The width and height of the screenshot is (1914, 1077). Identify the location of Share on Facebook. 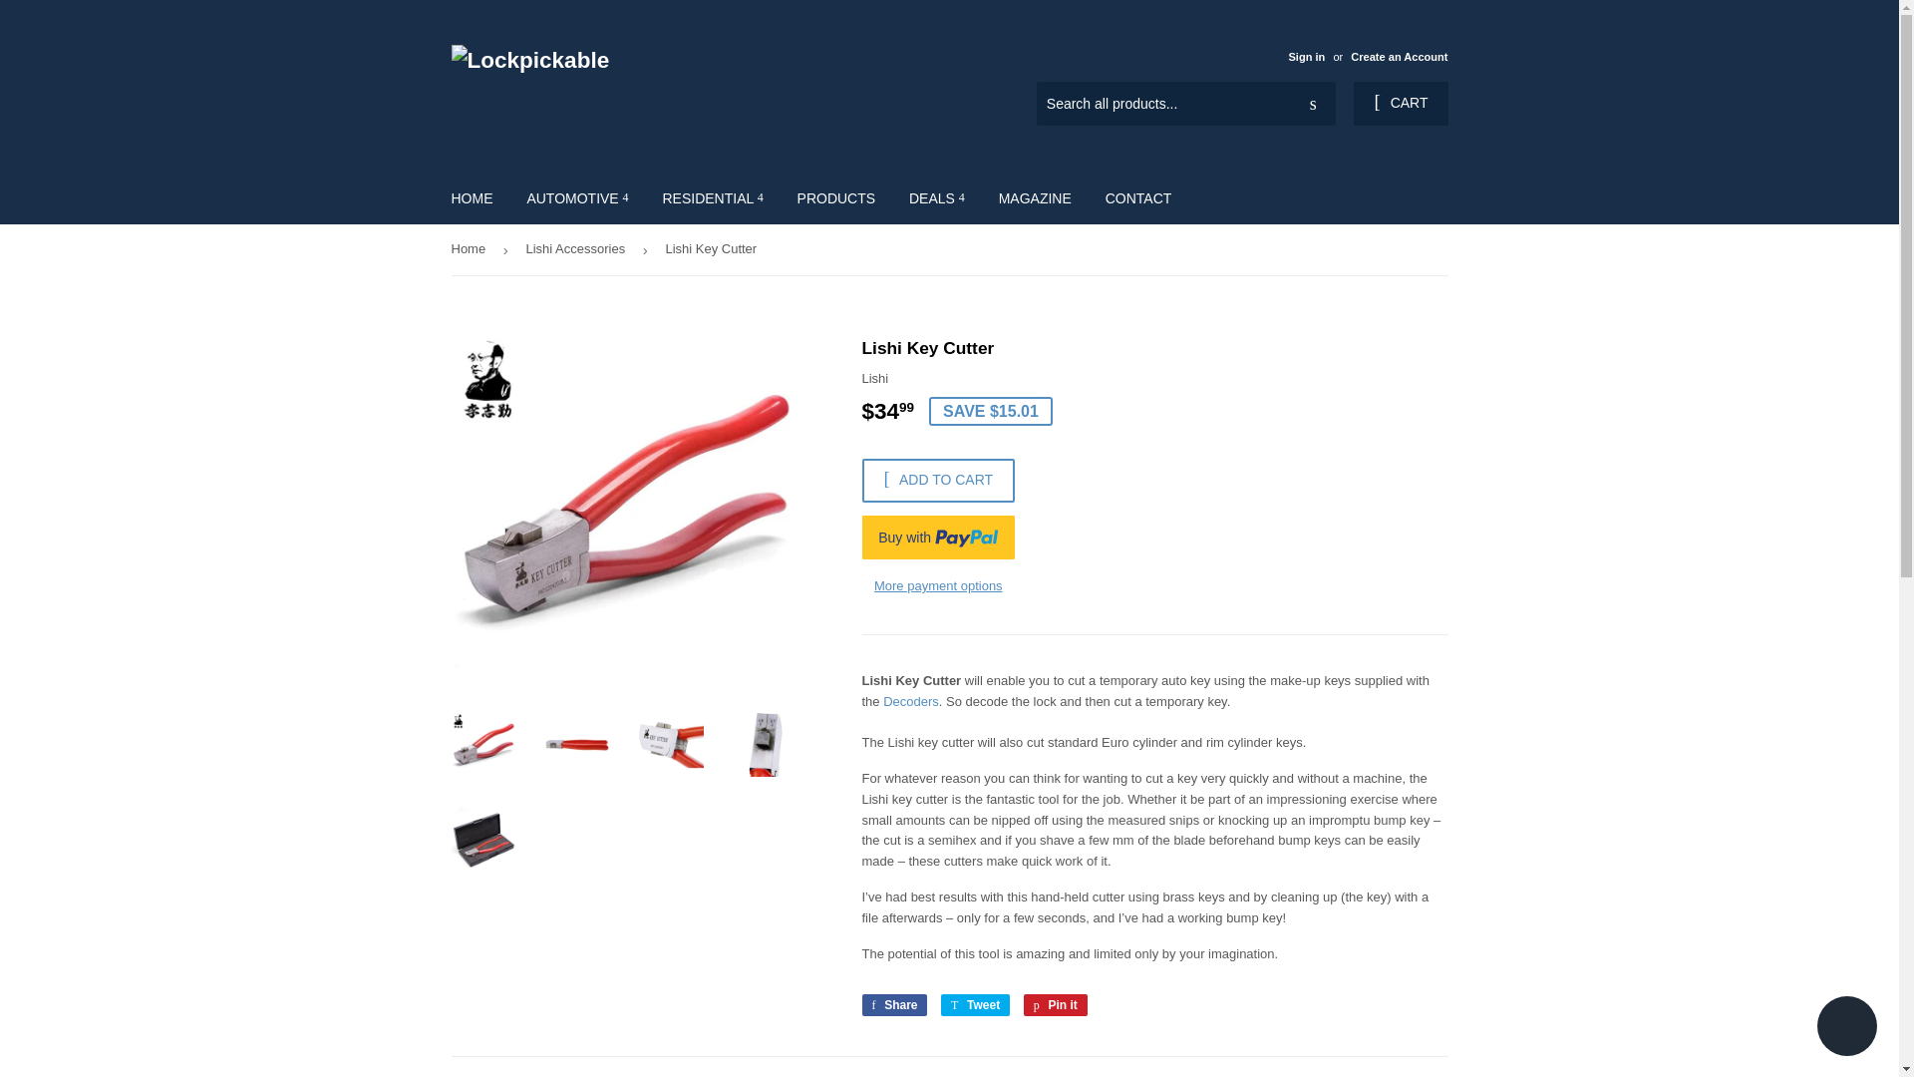
(893, 1005).